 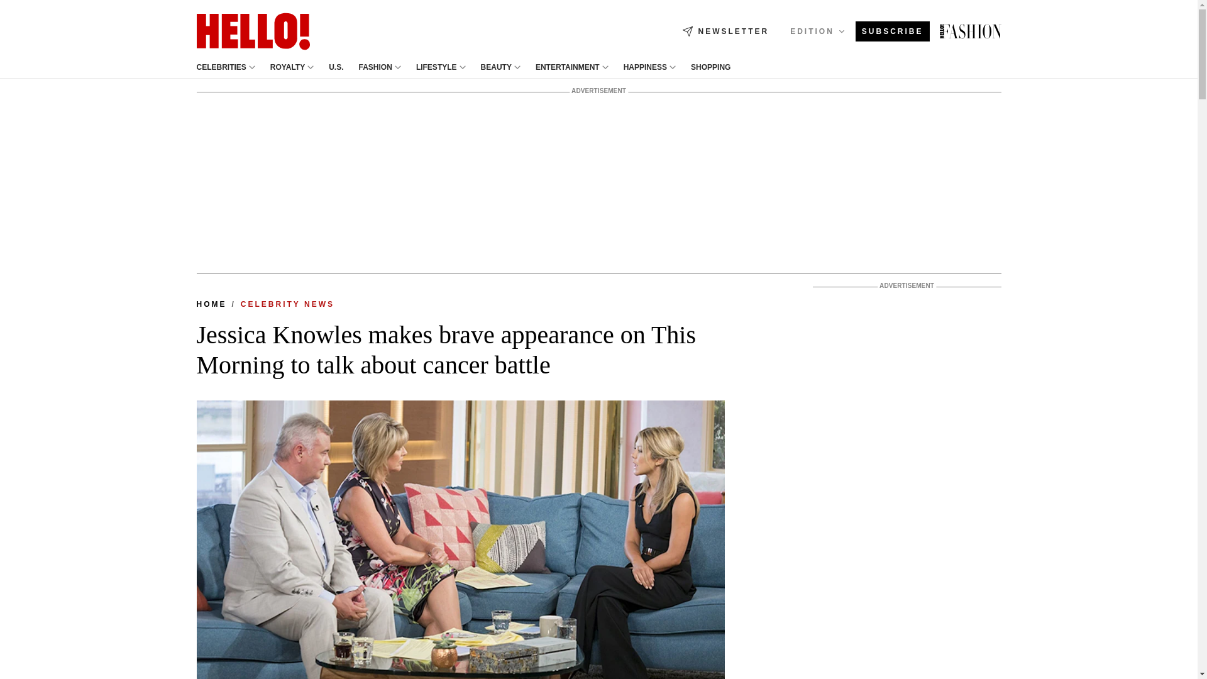 What do you see at coordinates (893, 31) in the screenshot?
I see `SUBSCRIBE` at bounding box center [893, 31].